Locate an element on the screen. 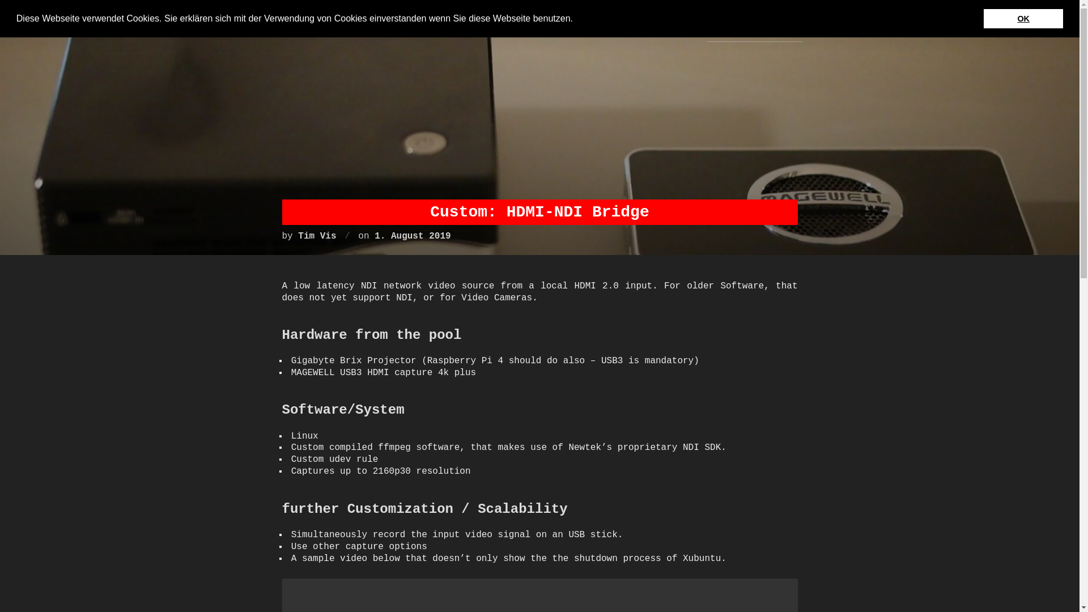  OK is located at coordinates (1023, 18).